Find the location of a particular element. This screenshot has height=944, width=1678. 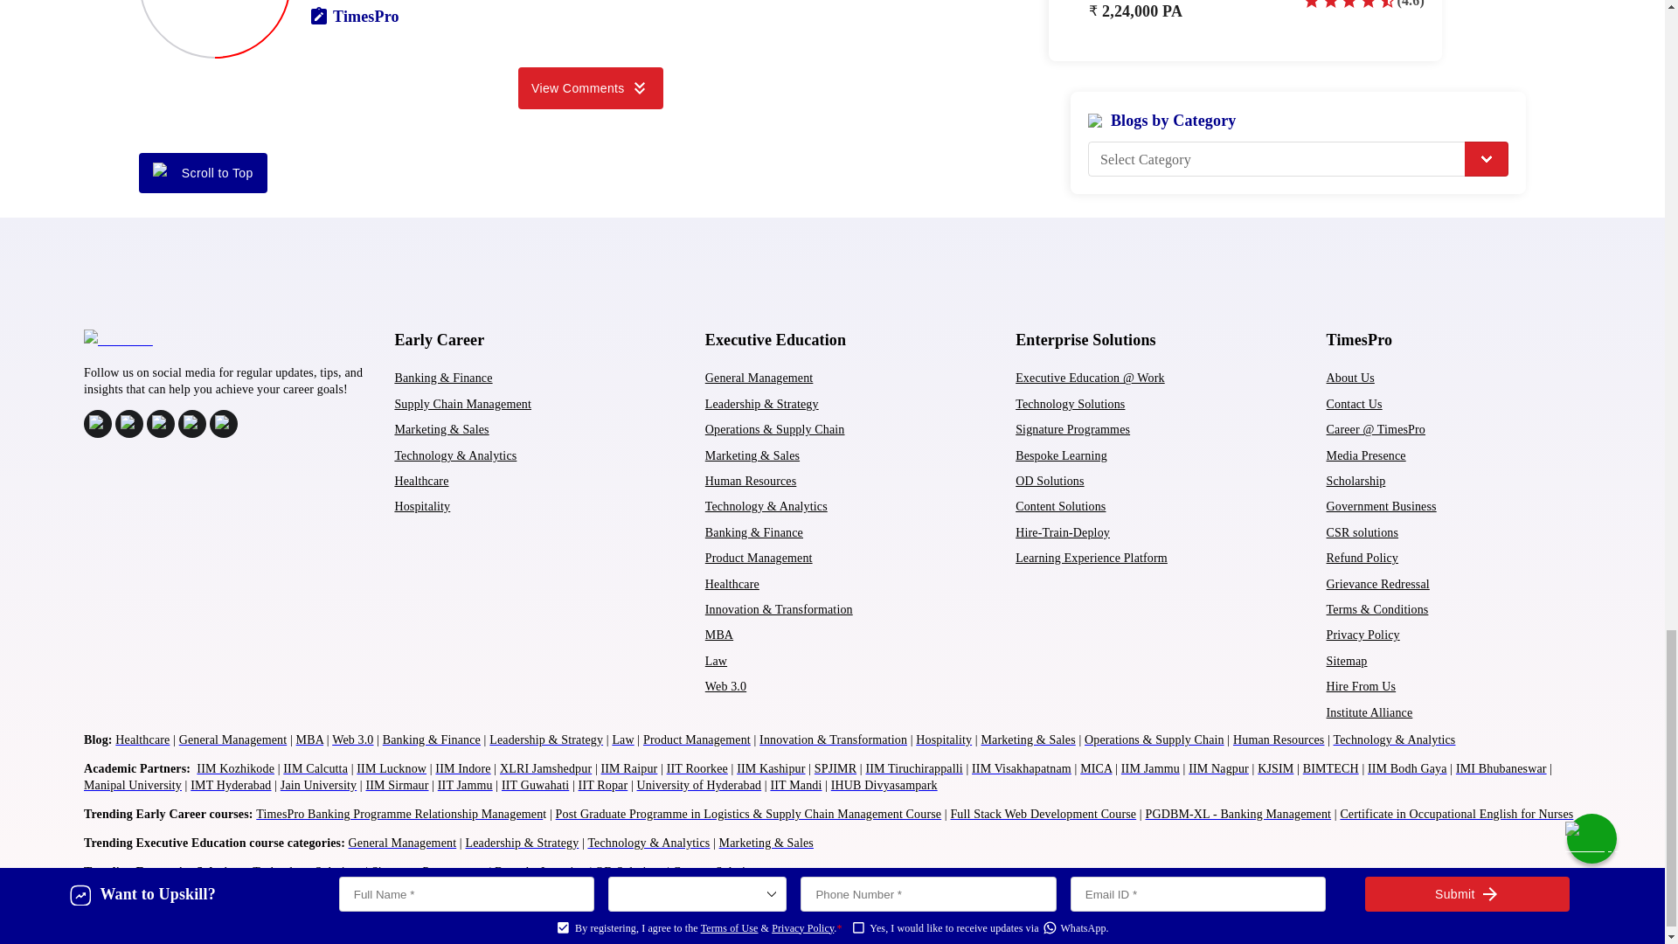

Scroll to Top is located at coordinates (203, 173).